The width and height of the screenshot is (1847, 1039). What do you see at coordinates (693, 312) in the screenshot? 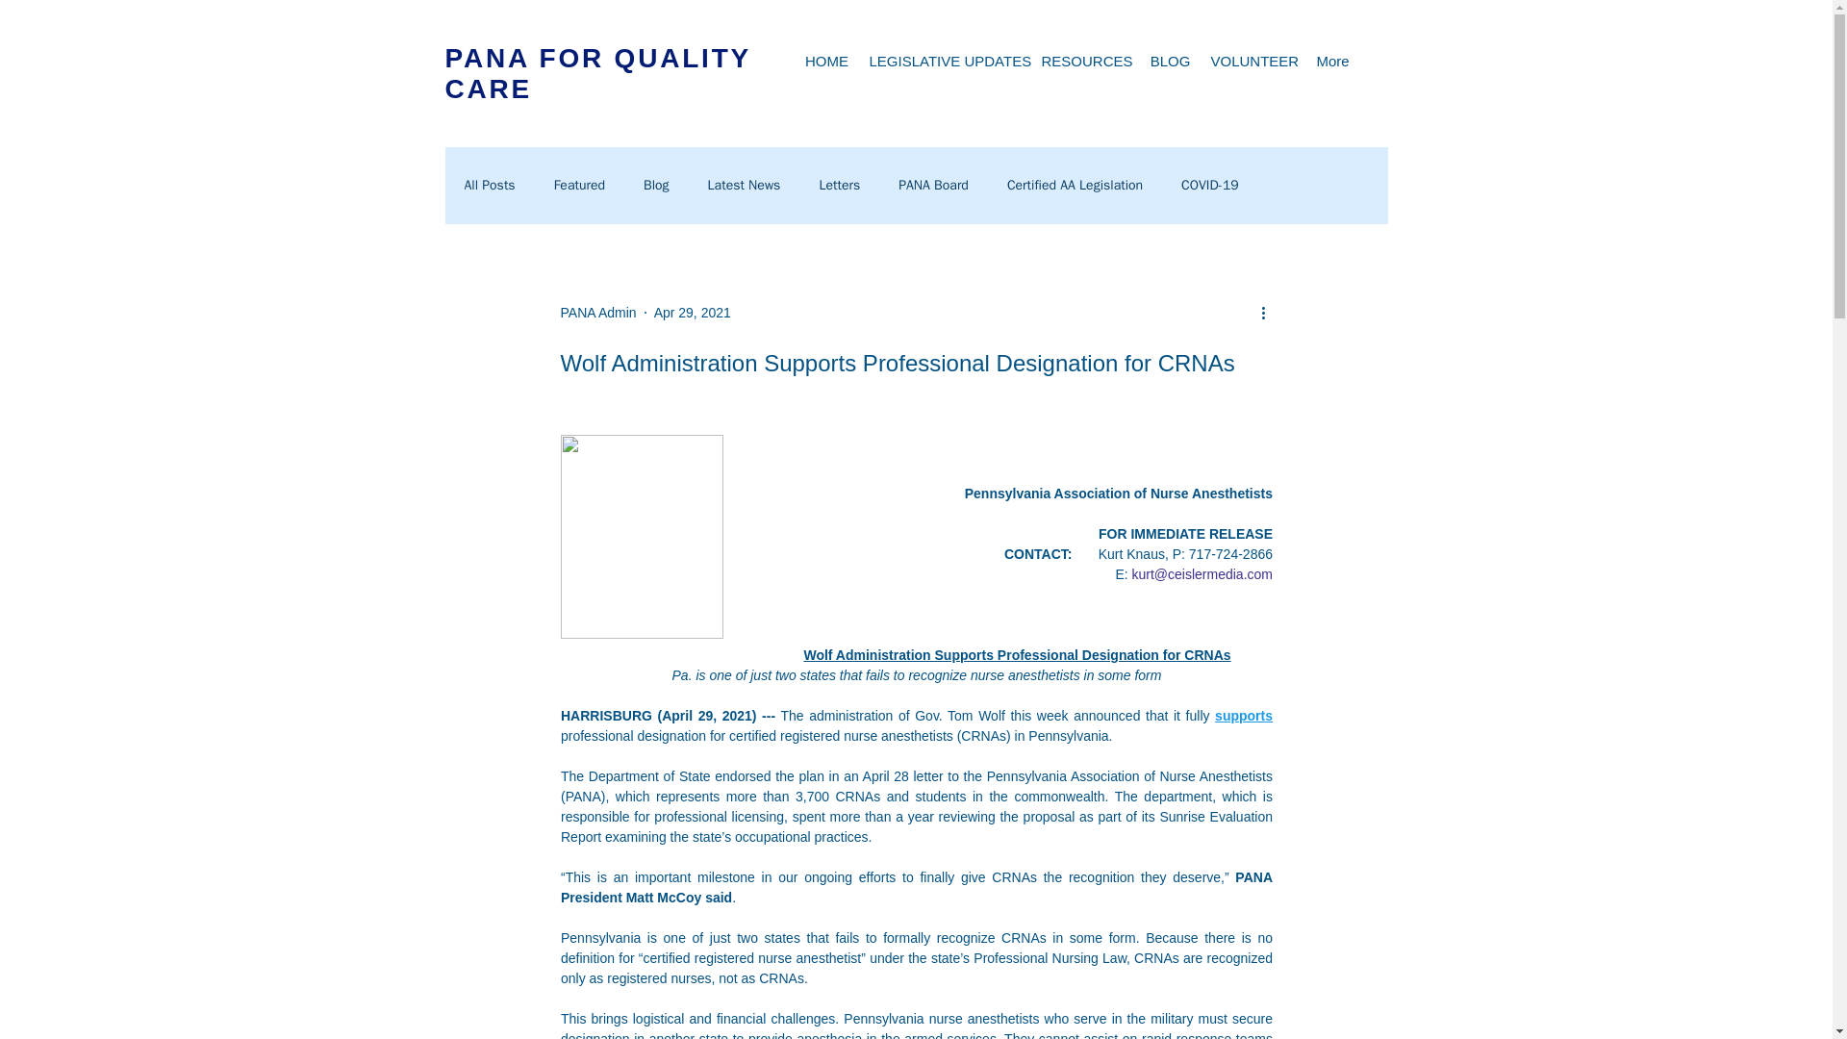
I see `Apr 29, 2021` at bounding box center [693, 312].